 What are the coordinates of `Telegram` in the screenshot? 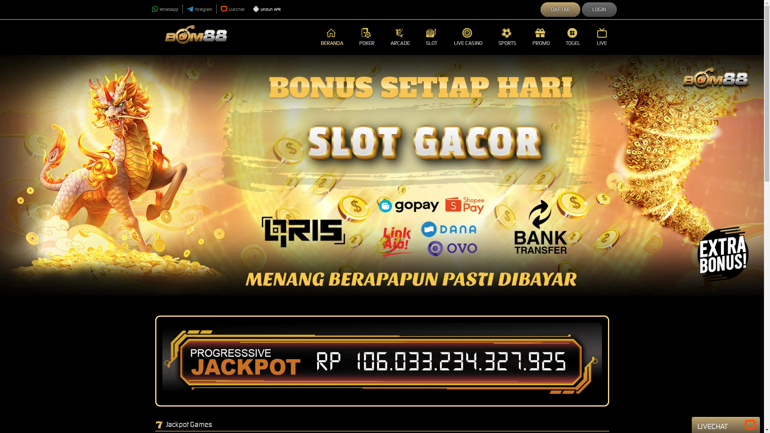 It's located at (200, 10).